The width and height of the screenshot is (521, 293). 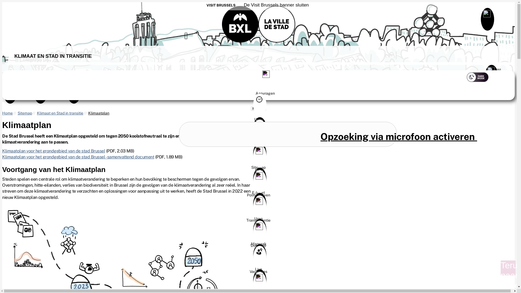 I want to click on Afspraak, so click(x=258, y=136).